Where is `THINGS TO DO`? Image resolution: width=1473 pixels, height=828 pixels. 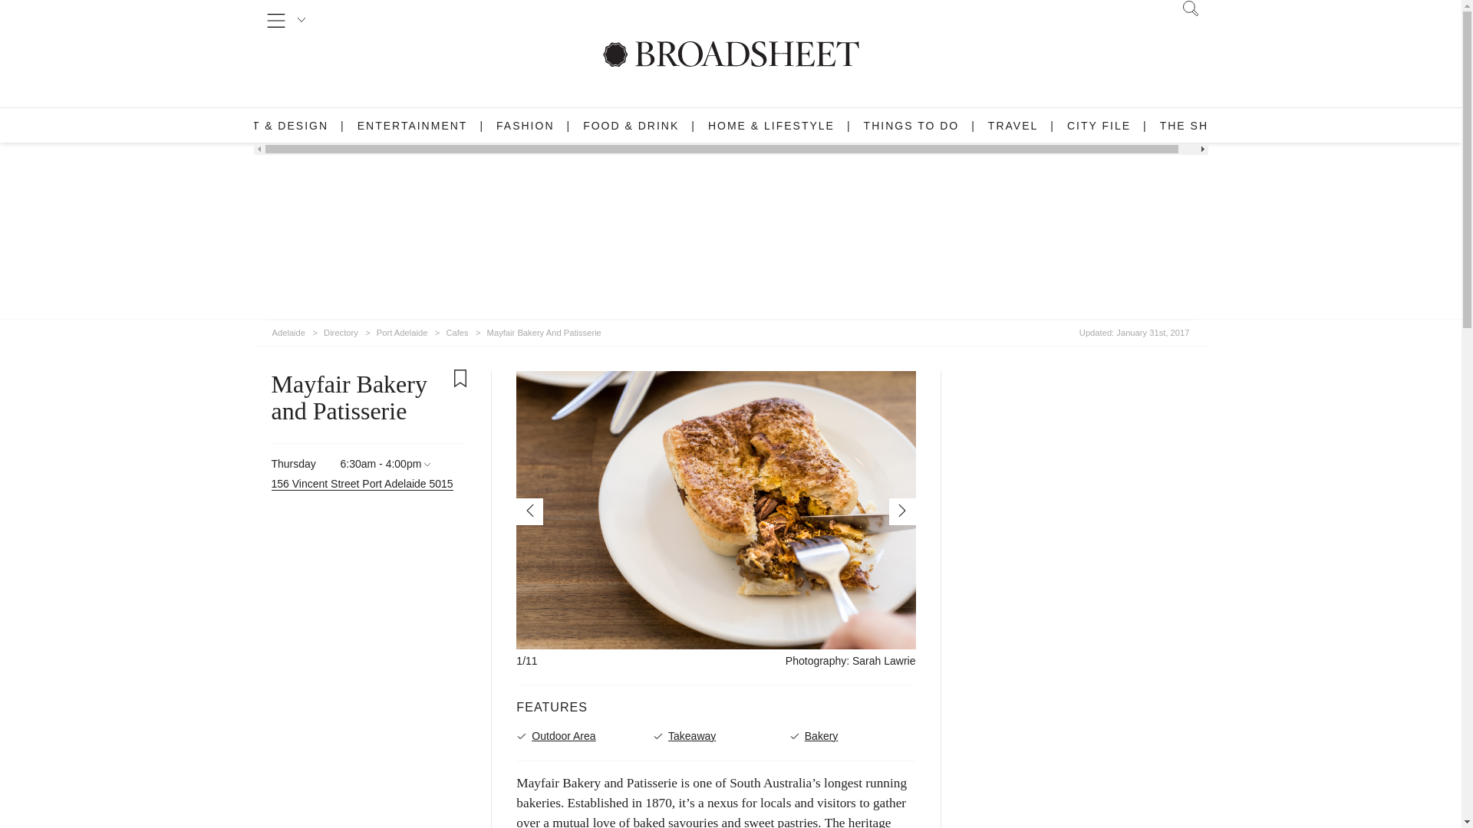
THINGS TO DO is located at coordinates (911, 126).